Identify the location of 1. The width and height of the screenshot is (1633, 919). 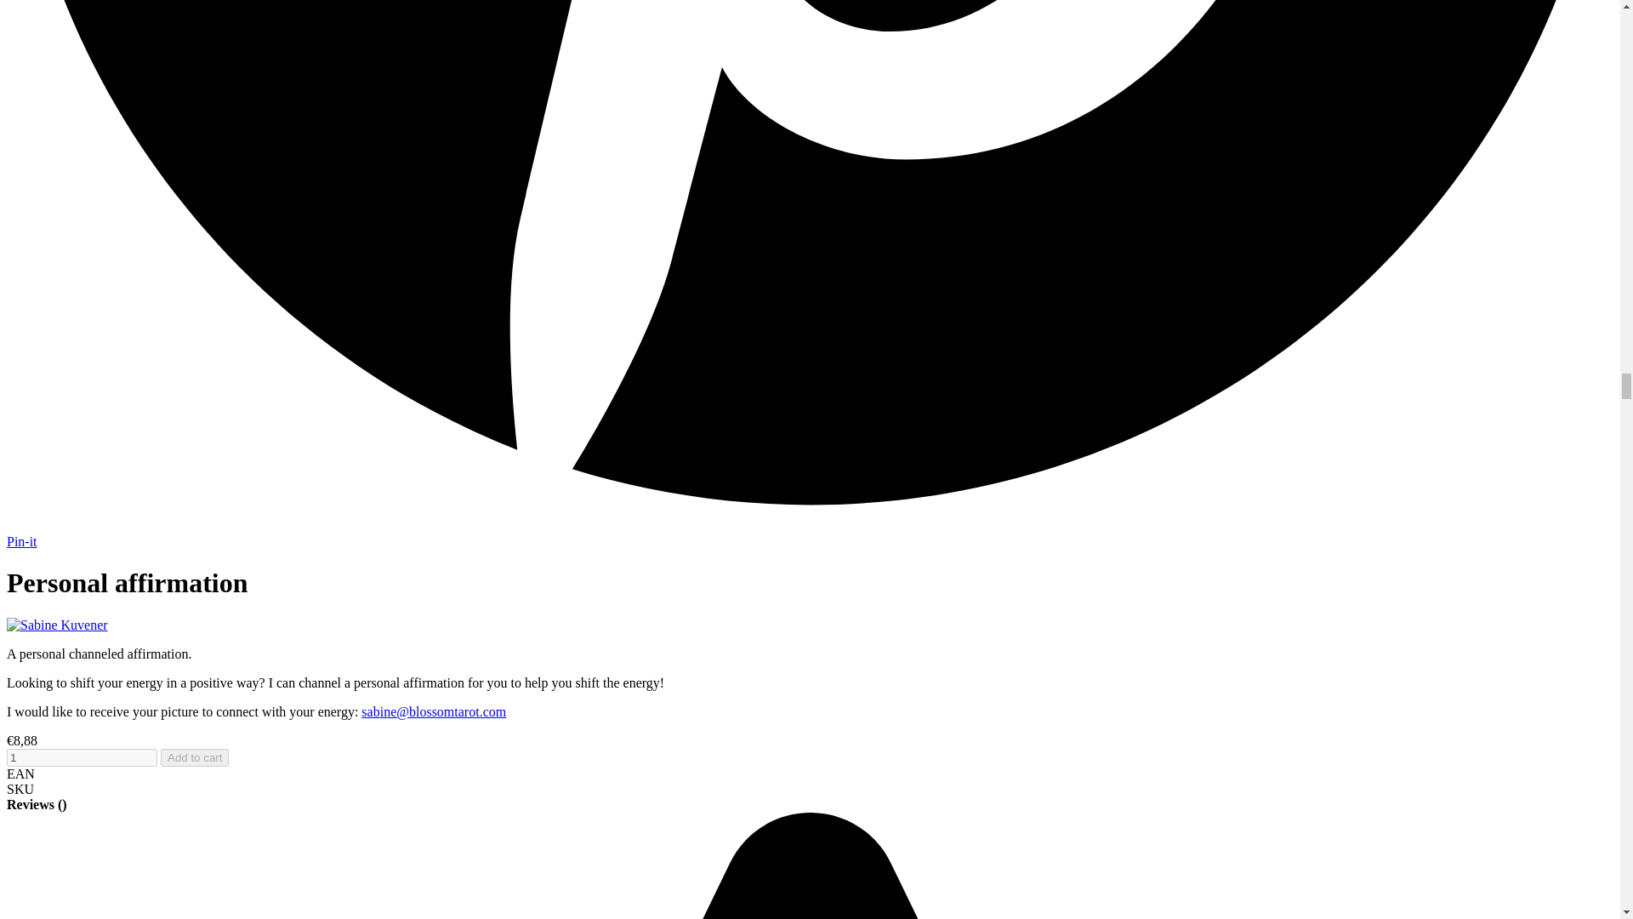
(82, 757).